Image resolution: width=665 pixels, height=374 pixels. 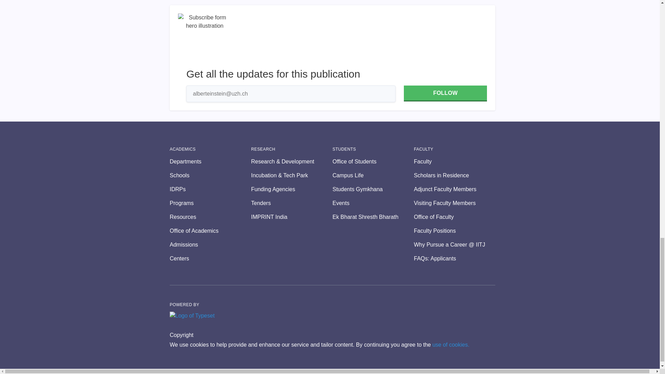 I want to click on IMPRINT India, so click(x=292, y=217).